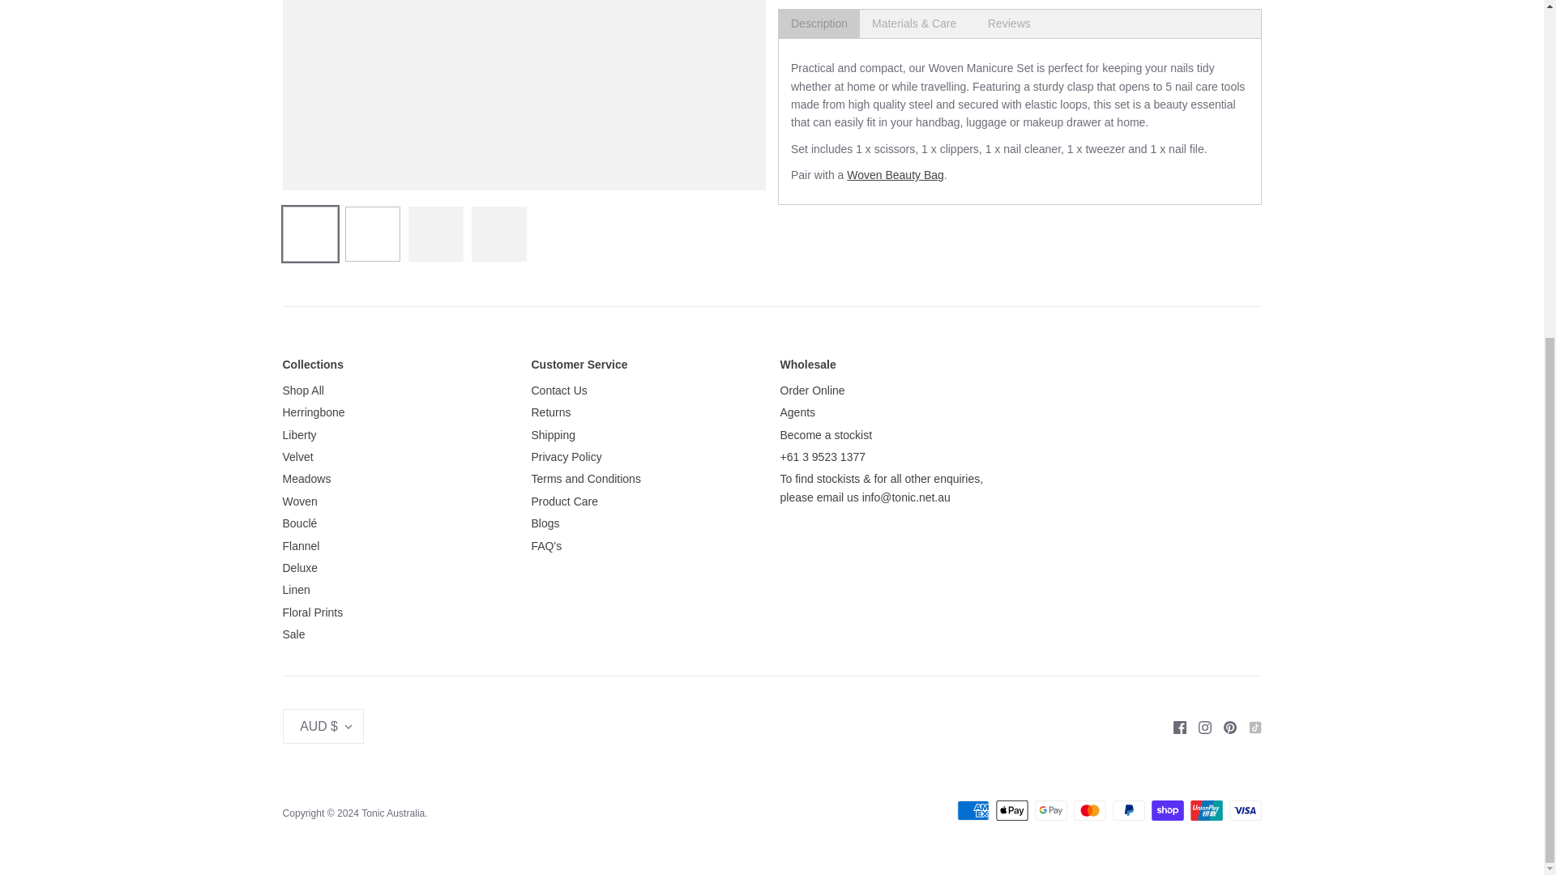 Image resolution: width=1556 pixels, height=875 pixels. What do you see at coordinates (895, 175) in the screenshot?
I see `Small Beauty Bag Woven Peony` at bounding box center [895, 175].